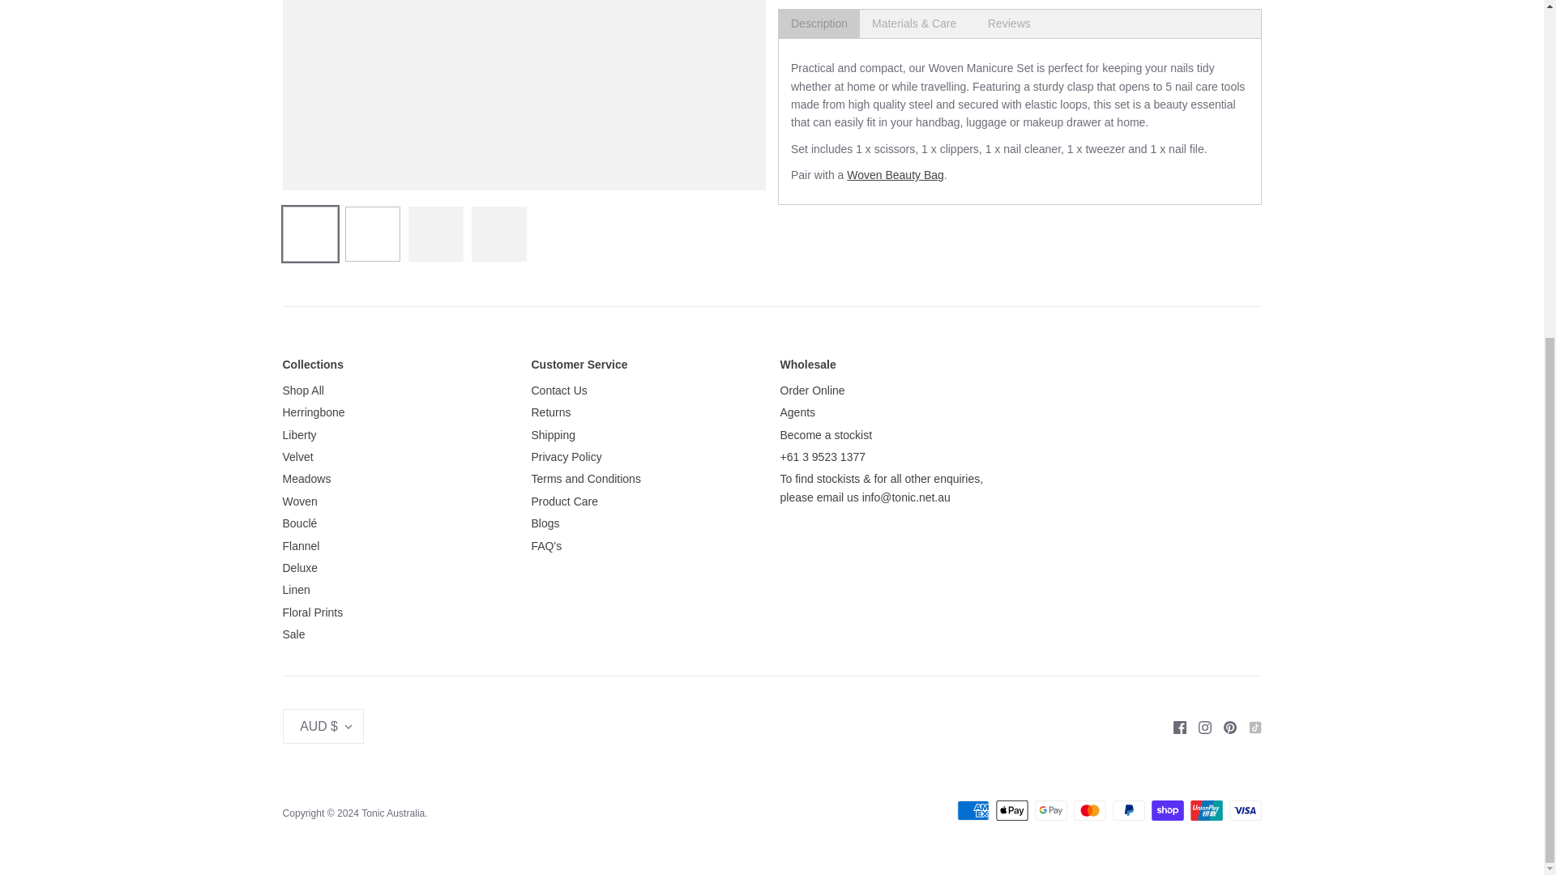 Image resolution: width=1556 pixels, height=875 pixels. What do you see at coordinates (895, 175) in the screenshot?
I see `Small Beauty Bag Woven Peony` at bounding box center [895, 175].